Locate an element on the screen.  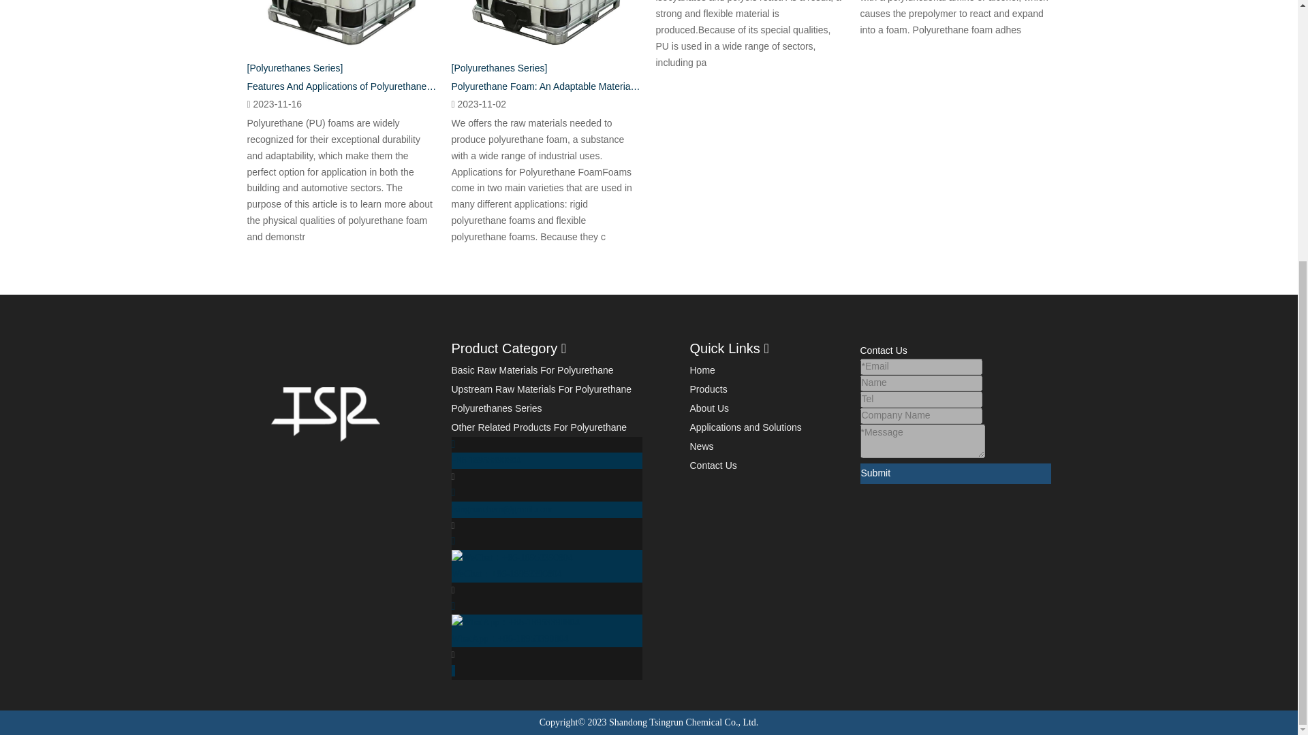
Polyurethanes Series is located at coordinates (496, 408).